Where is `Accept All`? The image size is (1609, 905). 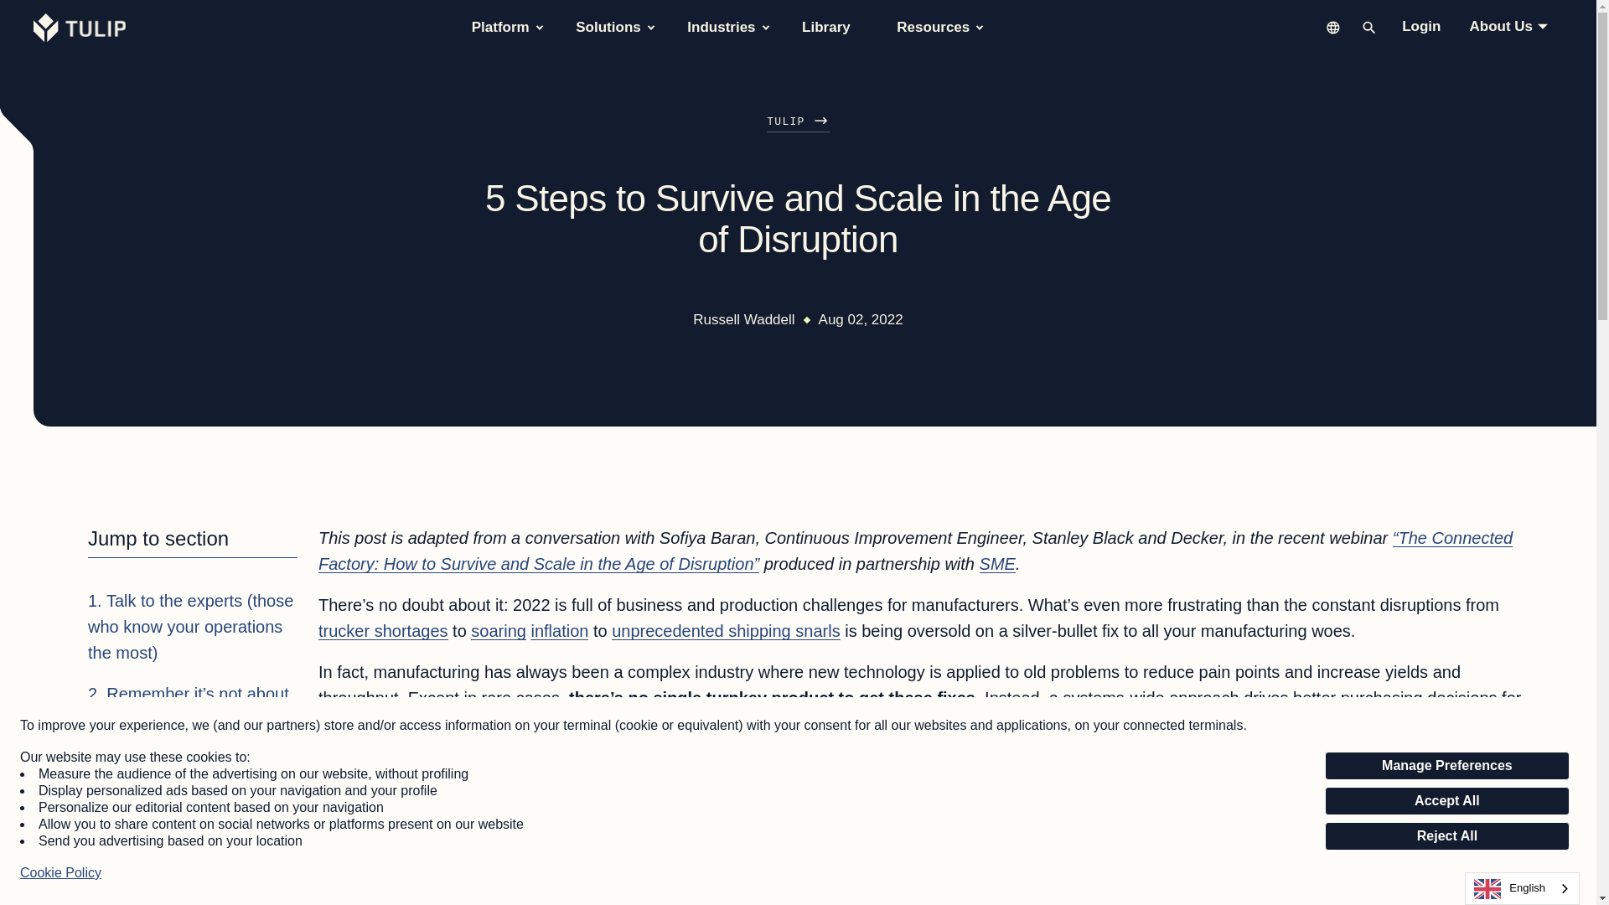
Accept All is located at coordinates (1446, 801).